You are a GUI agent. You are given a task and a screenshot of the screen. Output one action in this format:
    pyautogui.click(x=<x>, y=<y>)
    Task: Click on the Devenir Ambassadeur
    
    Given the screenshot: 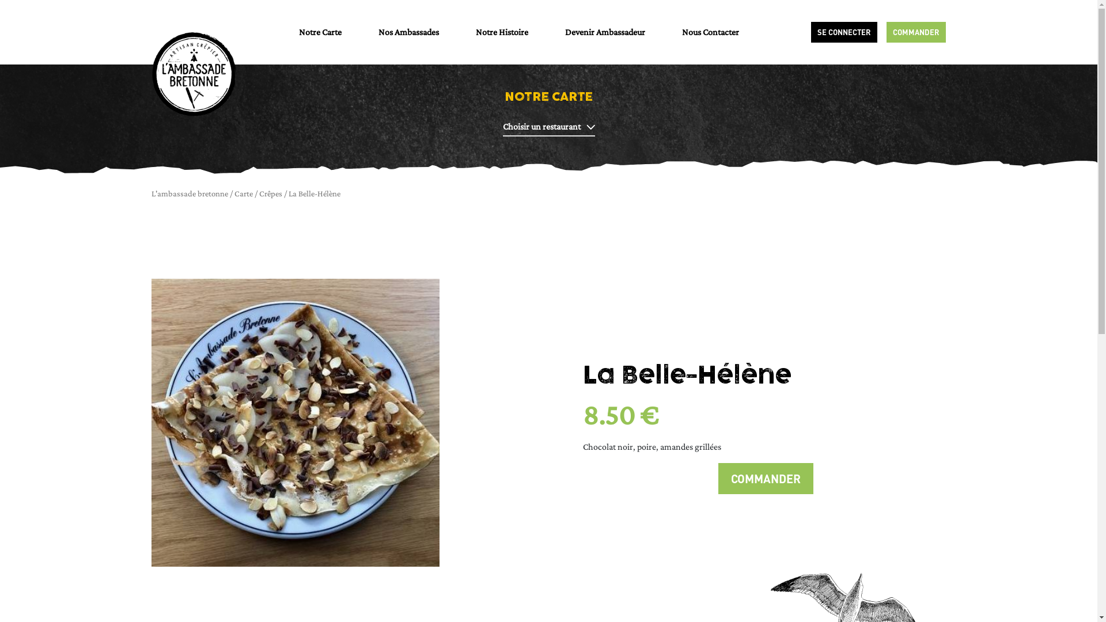 What is the action you would take?
    pyautogui.click(x=604, y=32)
    